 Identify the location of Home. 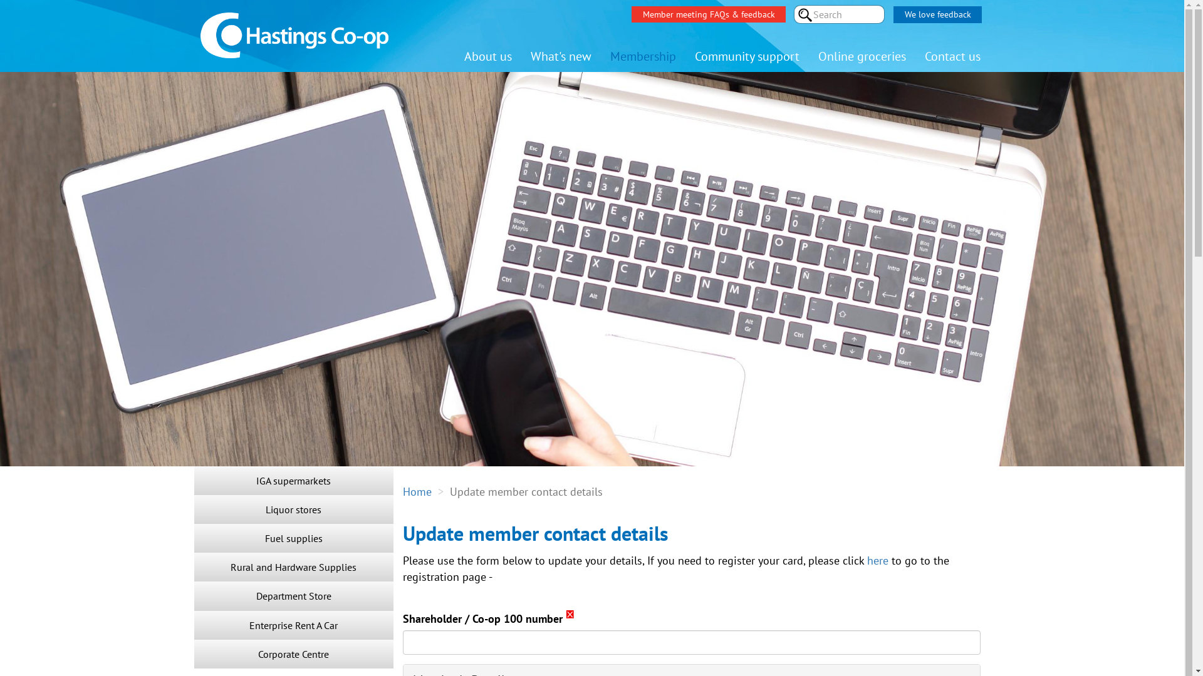
(313, 31).